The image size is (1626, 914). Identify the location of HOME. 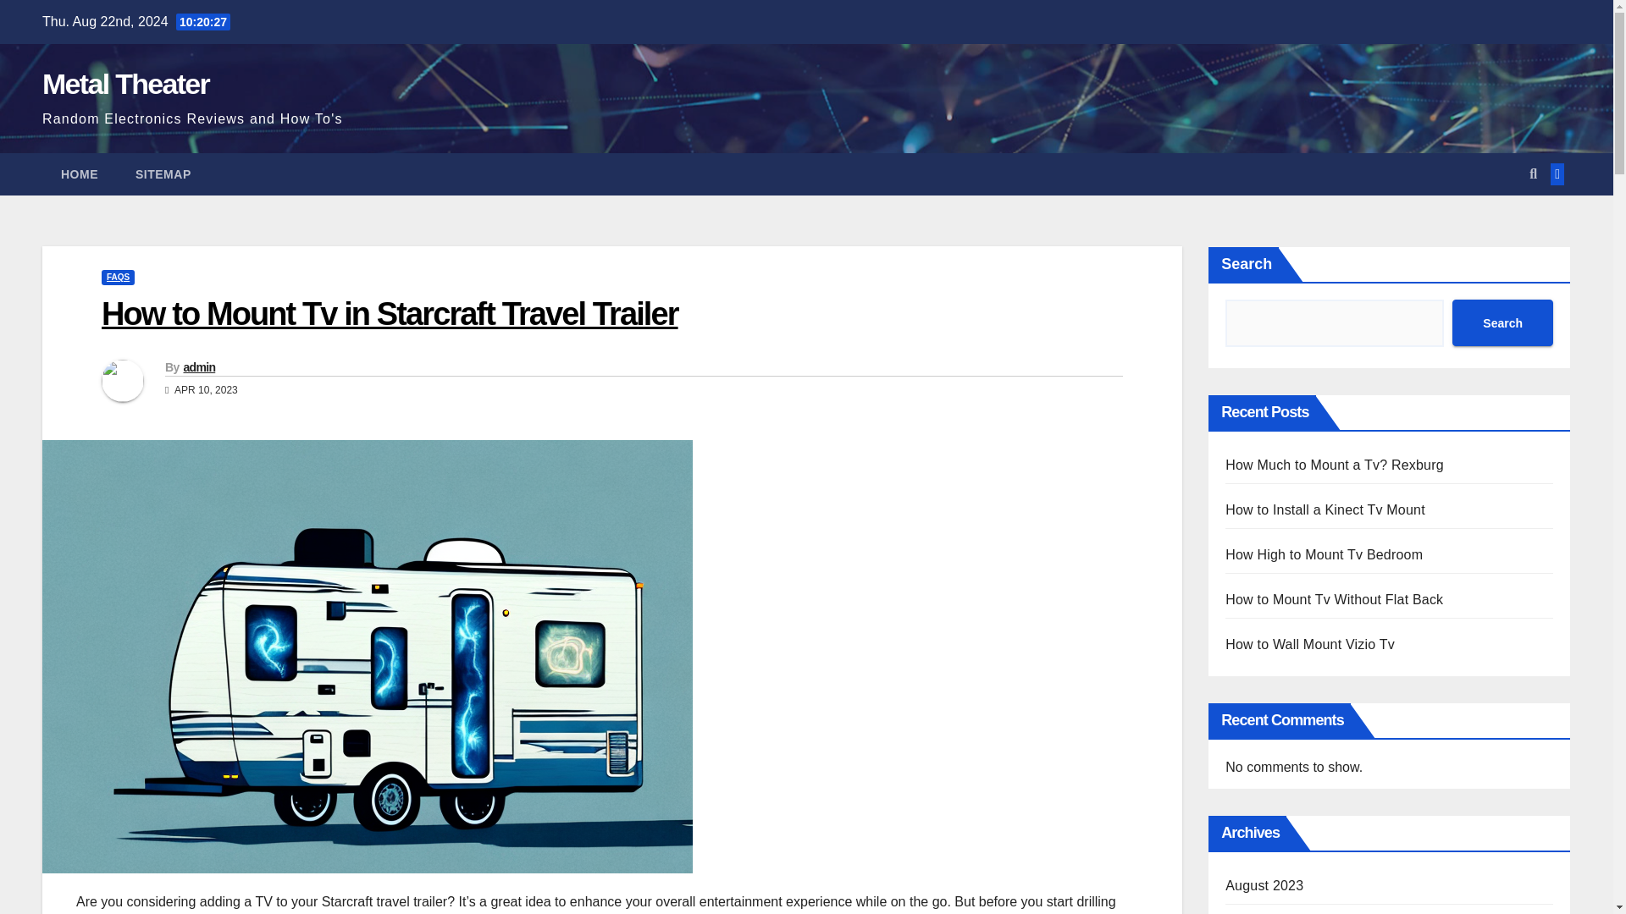
(80, 174).